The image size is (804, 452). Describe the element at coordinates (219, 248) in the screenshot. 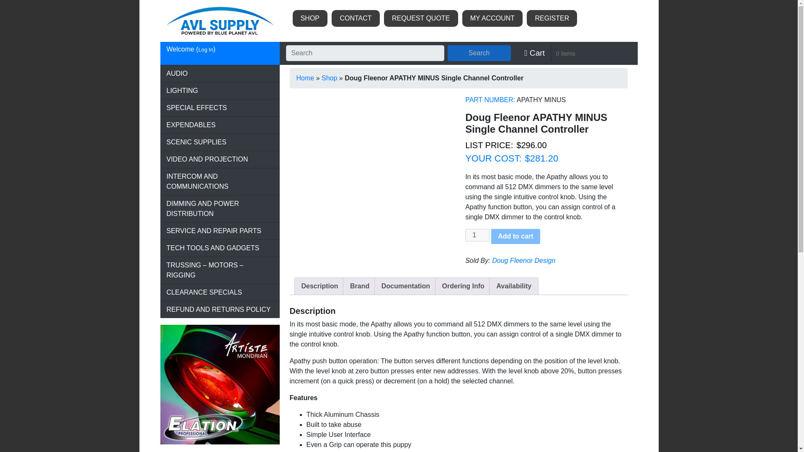

I see `TECH TOOLS AND GADGETS` at that location.